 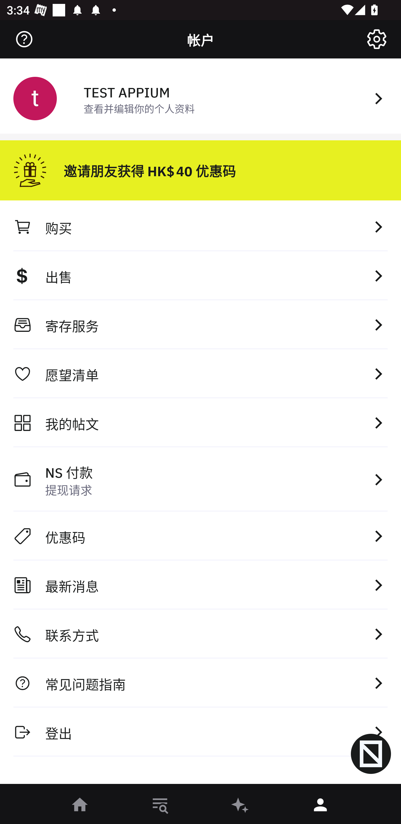 What do you see at coordinates (200, 97) in the screenshot?
I see `TEST APPIUM 查看并编辑你的个人资料 ` at bounding box center [200, 97].